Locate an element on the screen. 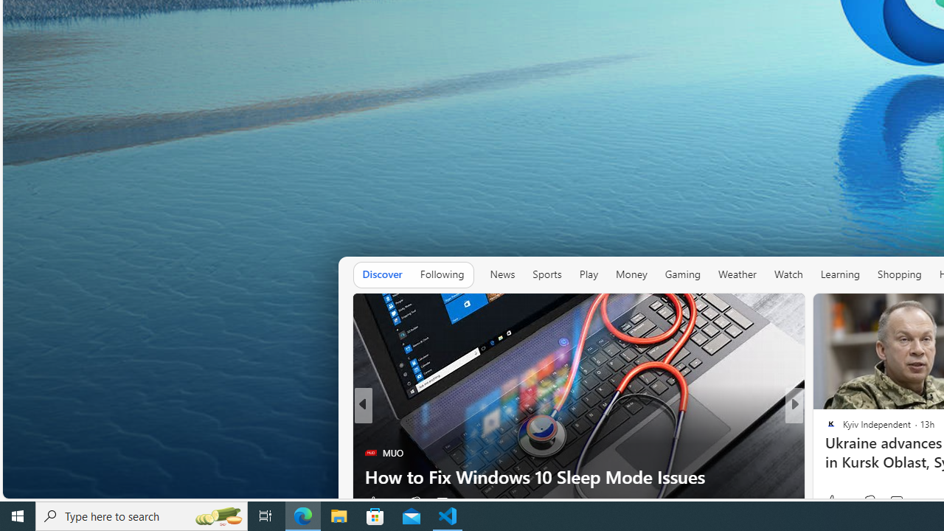  Steve Ronin is located at coordinates (825, 428).